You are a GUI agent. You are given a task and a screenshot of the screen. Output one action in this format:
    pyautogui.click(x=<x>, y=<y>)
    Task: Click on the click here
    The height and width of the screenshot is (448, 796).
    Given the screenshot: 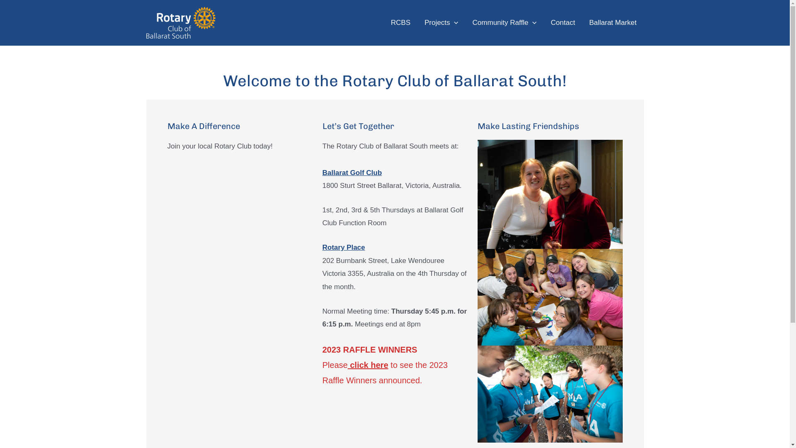 What is the action you would take?
    pyautogui.click(x=368, y=365)
    